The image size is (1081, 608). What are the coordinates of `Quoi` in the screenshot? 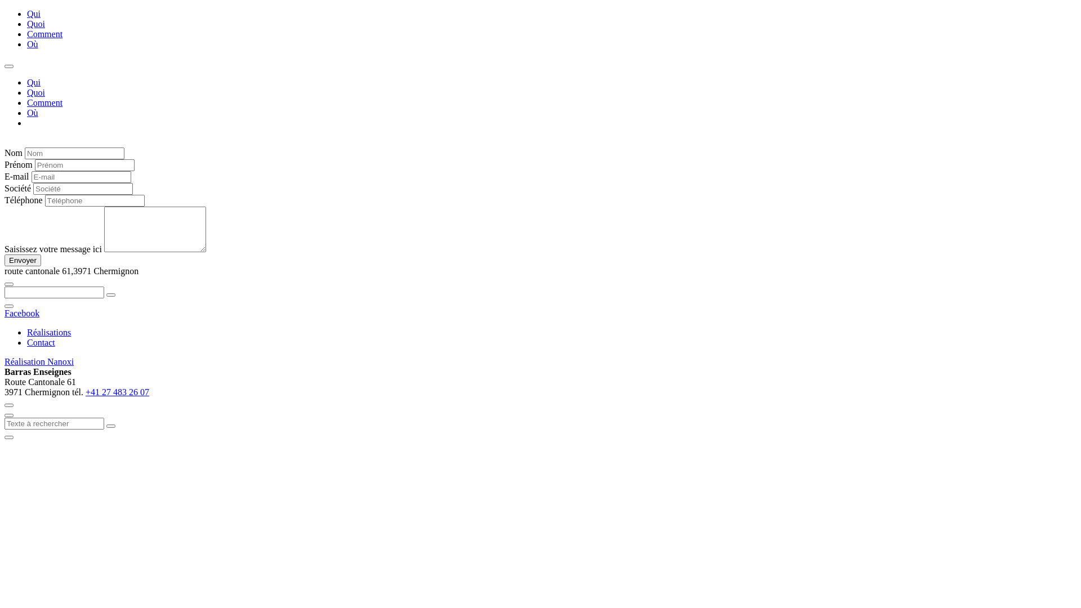 It's located at (36, 24).